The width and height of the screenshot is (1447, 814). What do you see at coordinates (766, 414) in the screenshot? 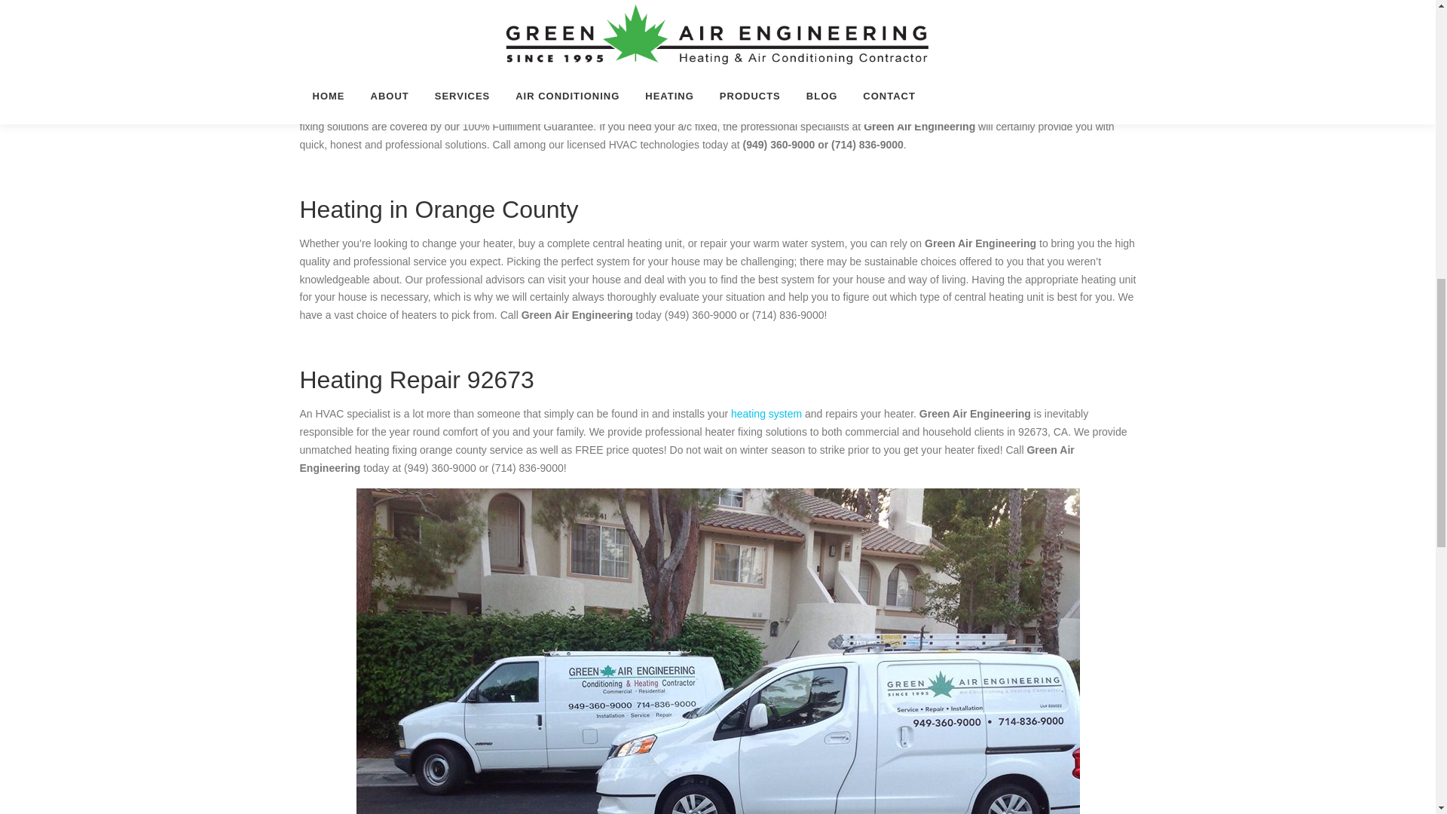
I see `heating system` at bounding box center [766, 414].